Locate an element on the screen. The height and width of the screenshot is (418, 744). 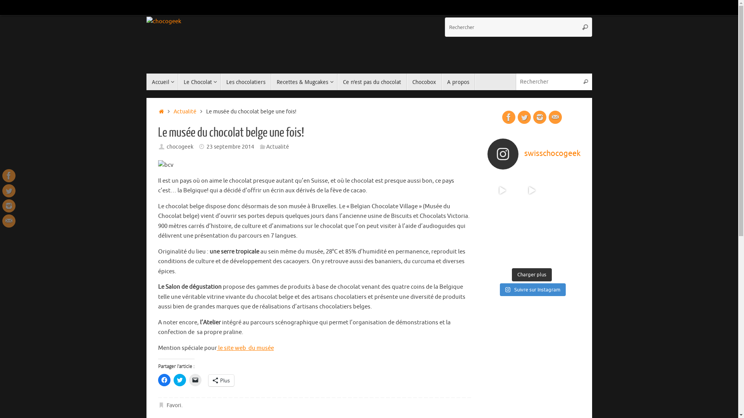
chocogeek is located at coordinates (164, 22).